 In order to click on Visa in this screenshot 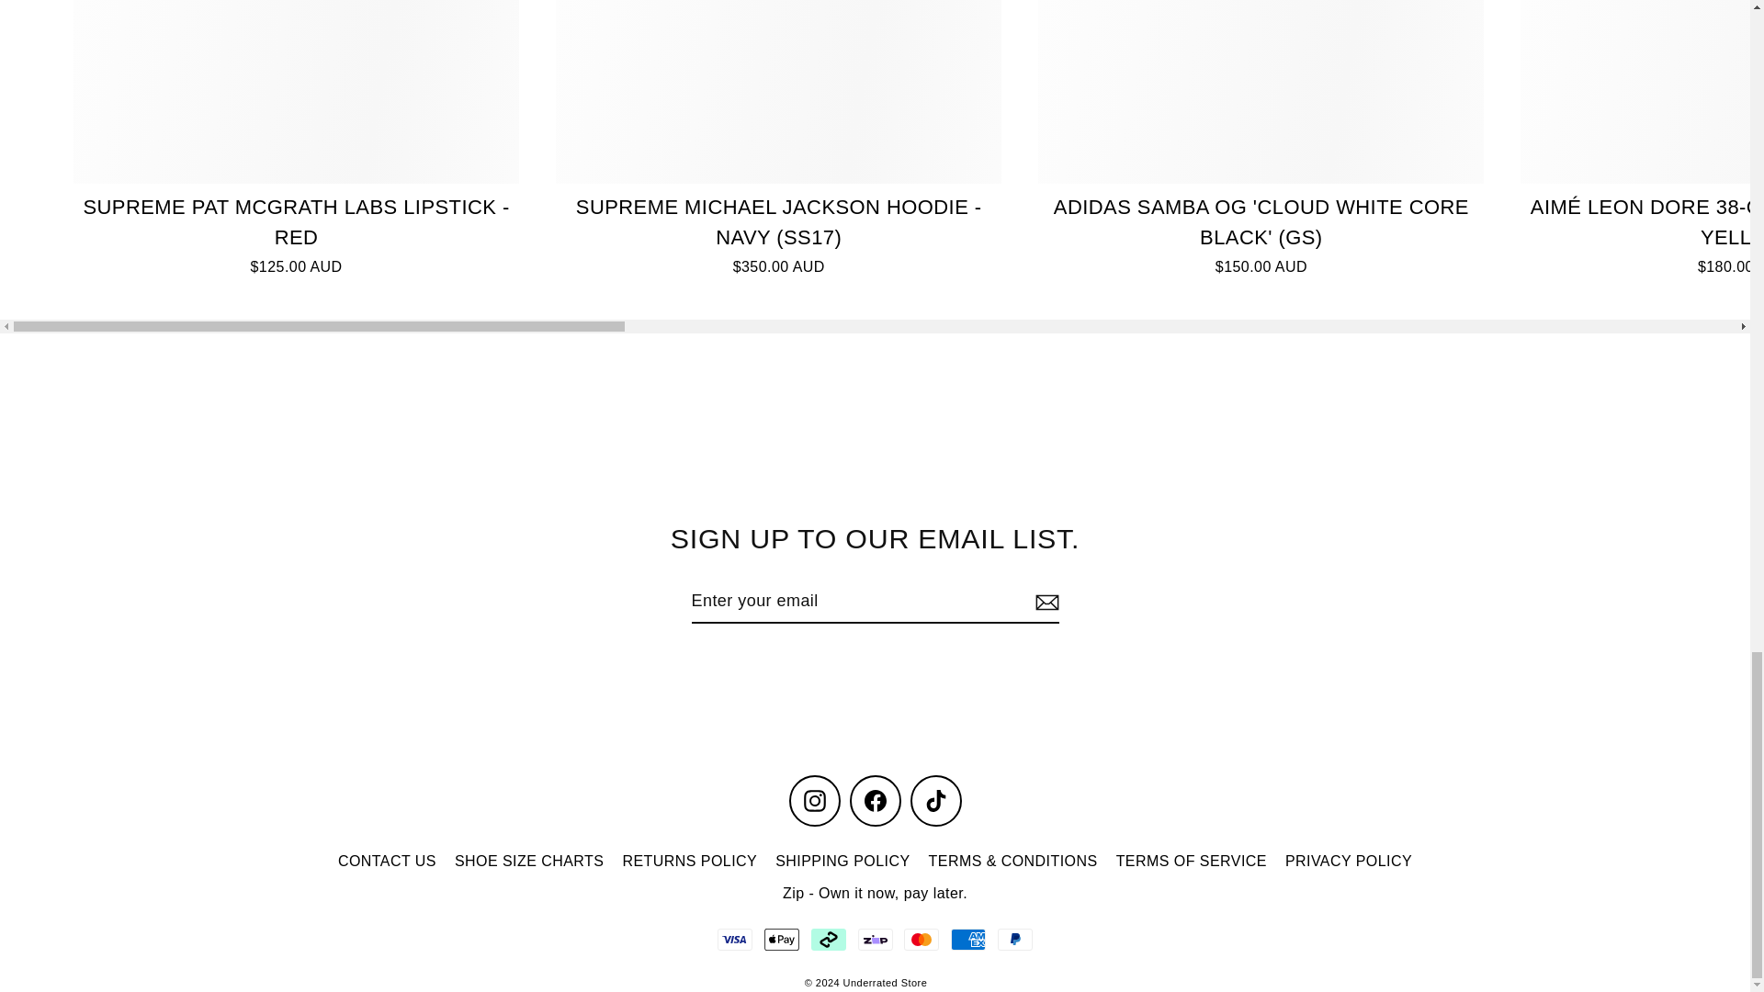, I will do `click(735, 939)`.